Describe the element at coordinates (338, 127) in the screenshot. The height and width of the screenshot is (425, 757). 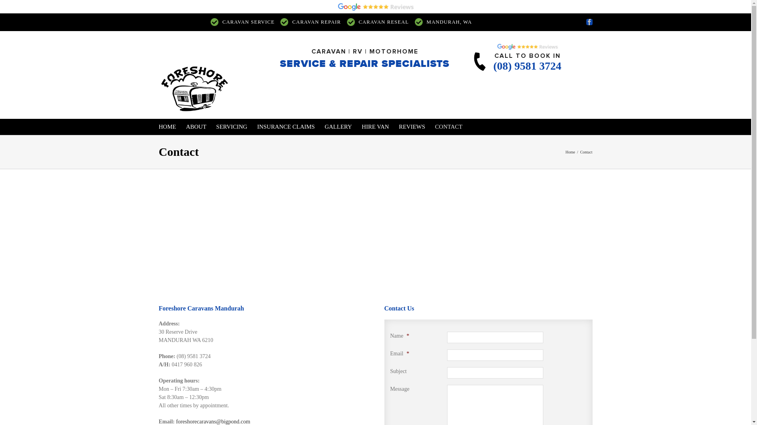
I see `GALLERY` at that location.